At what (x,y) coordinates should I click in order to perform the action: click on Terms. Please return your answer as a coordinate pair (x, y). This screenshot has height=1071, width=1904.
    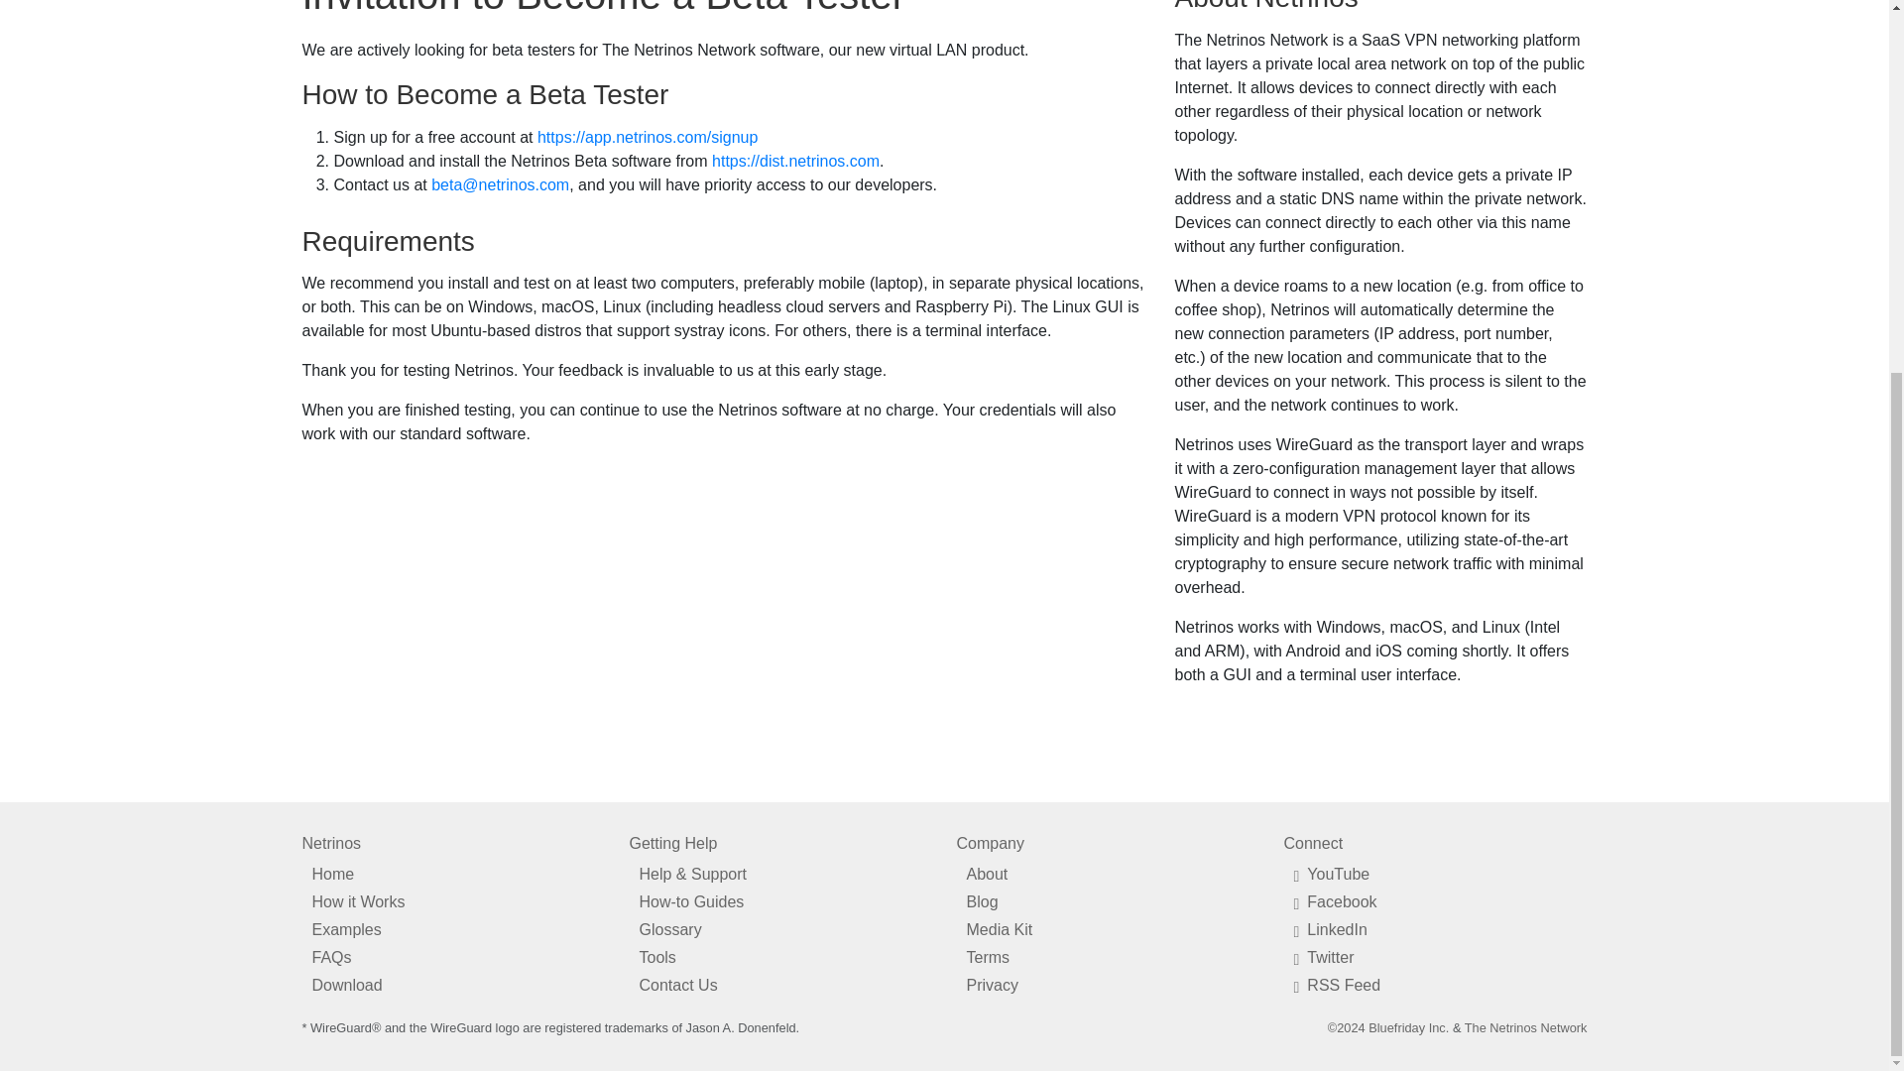
    Looking at the image, I should click on (1107, 957).